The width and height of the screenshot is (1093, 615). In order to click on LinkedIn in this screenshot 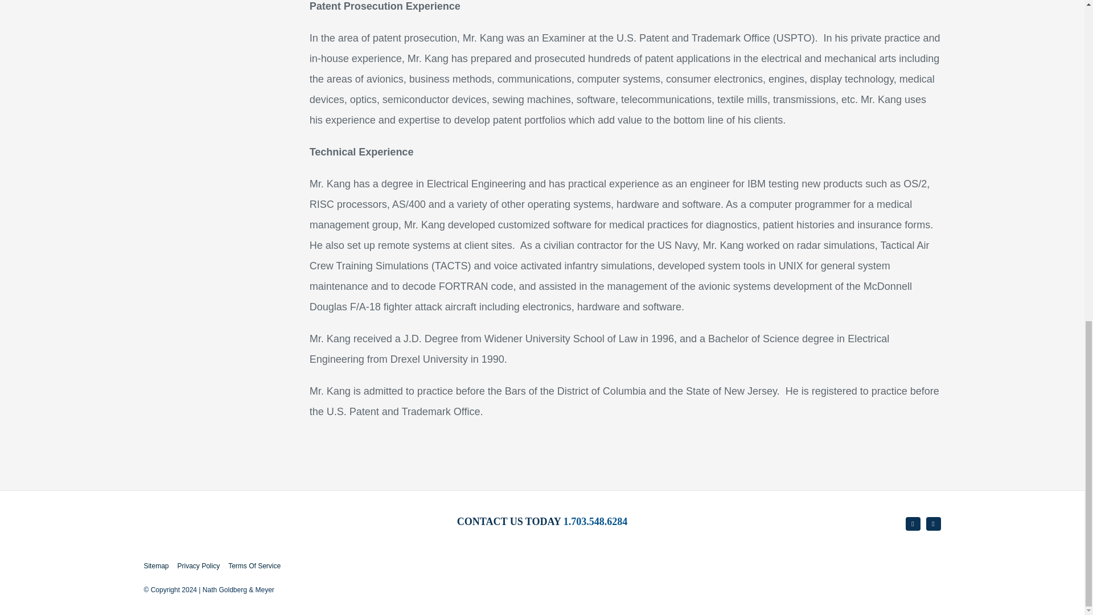, I will do `click(934, 524)`.